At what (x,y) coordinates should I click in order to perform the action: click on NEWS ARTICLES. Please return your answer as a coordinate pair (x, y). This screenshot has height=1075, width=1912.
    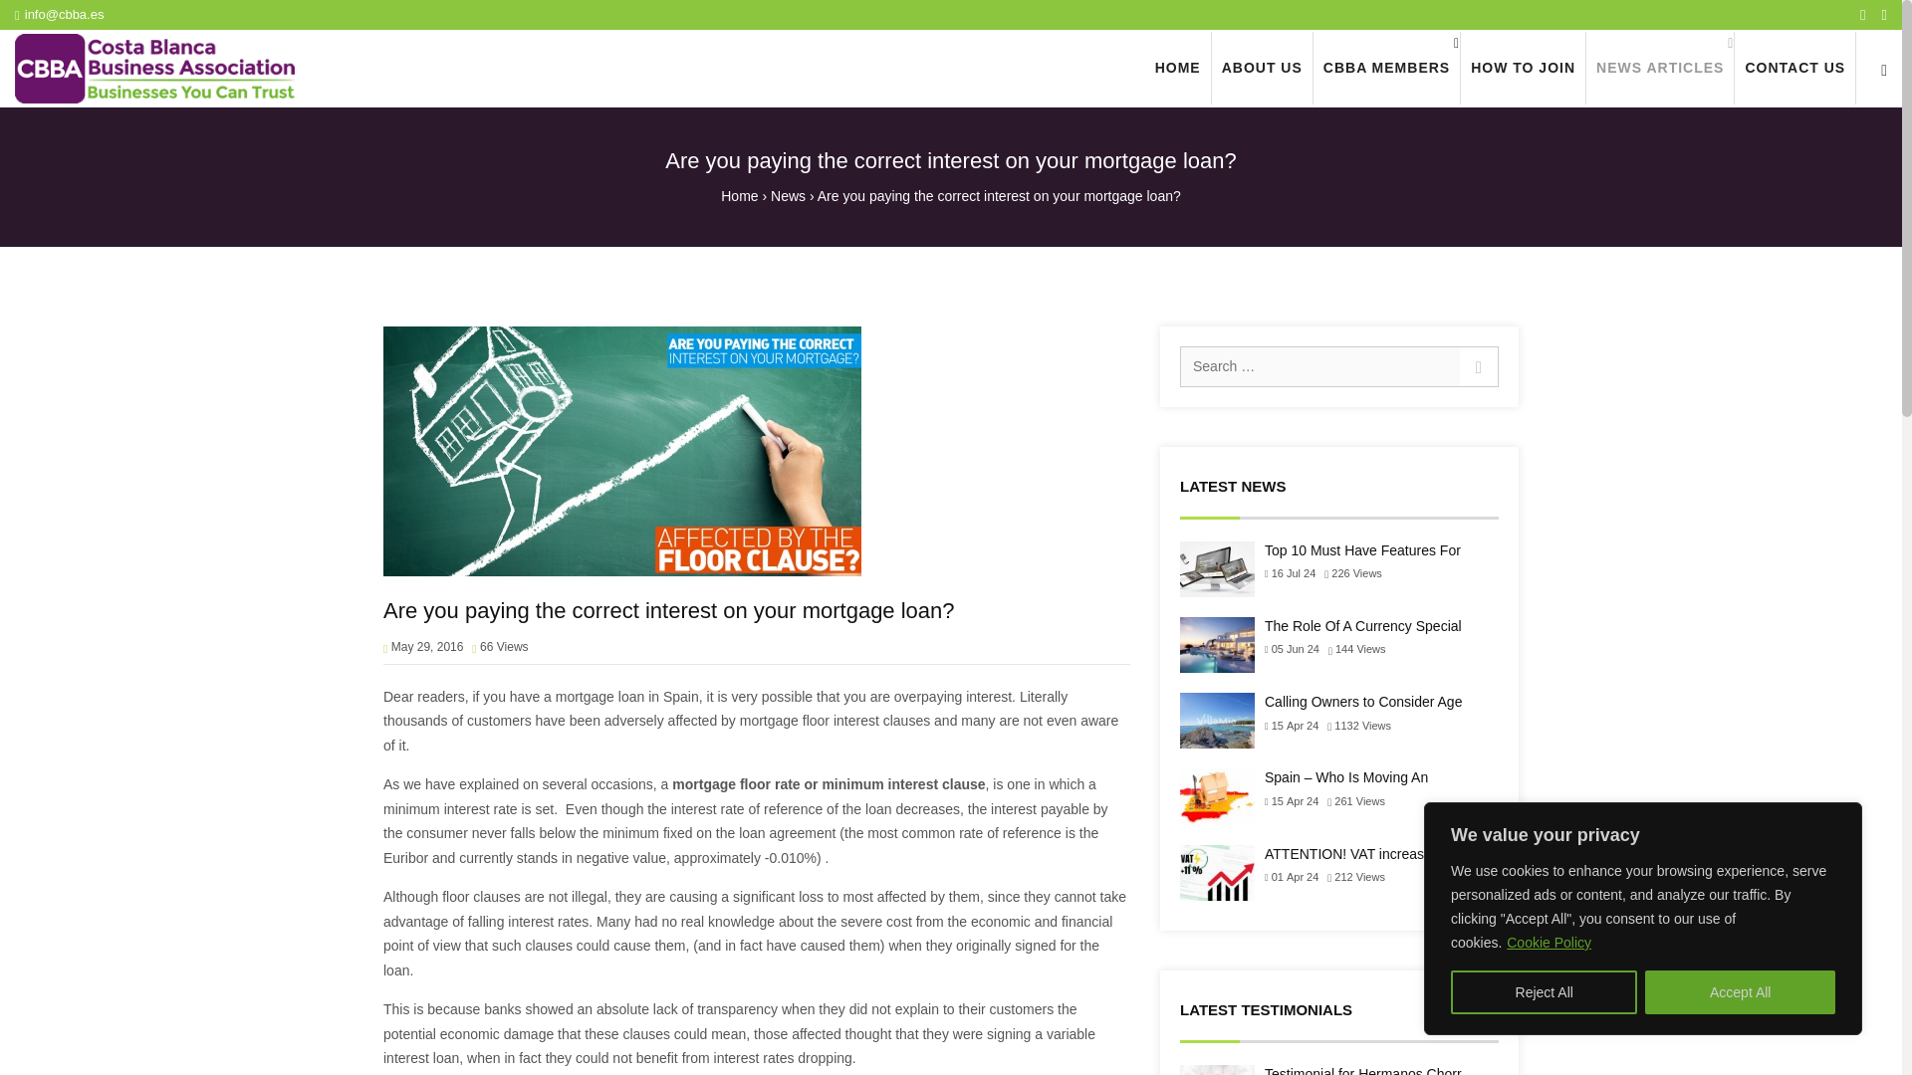
    Looking at the image, I should click on (1660, 68).